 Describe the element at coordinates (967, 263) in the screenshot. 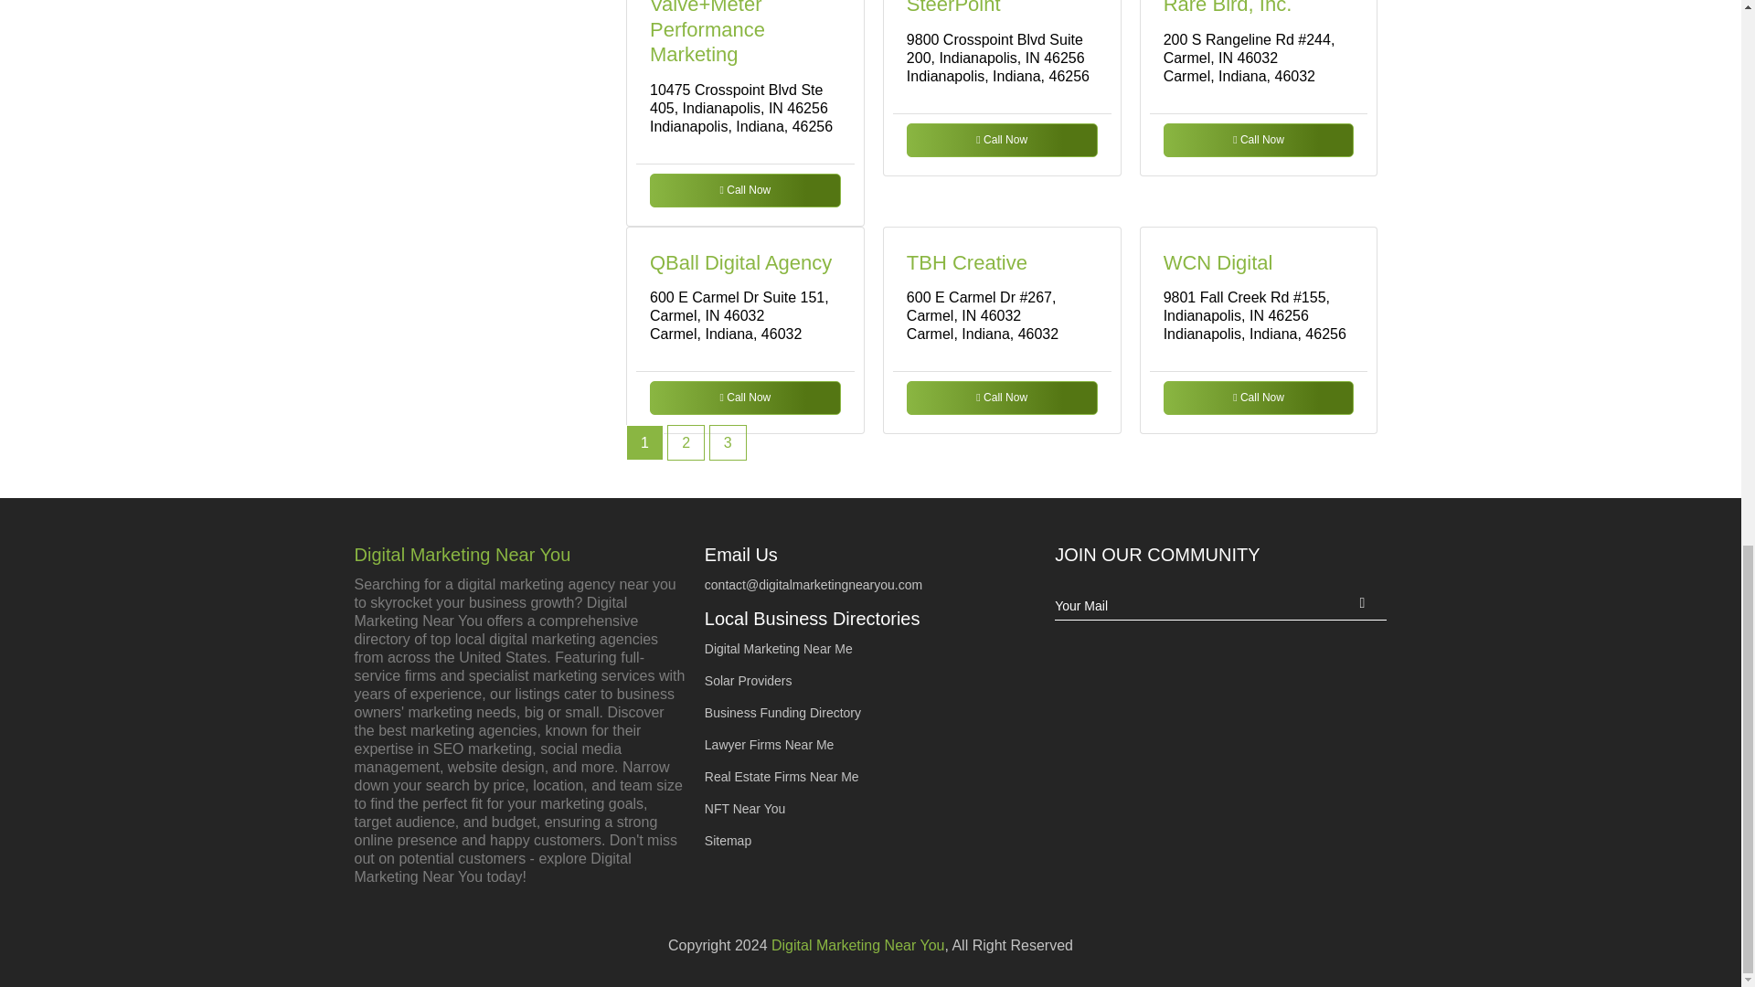

I see `TBH Creative` at that location.